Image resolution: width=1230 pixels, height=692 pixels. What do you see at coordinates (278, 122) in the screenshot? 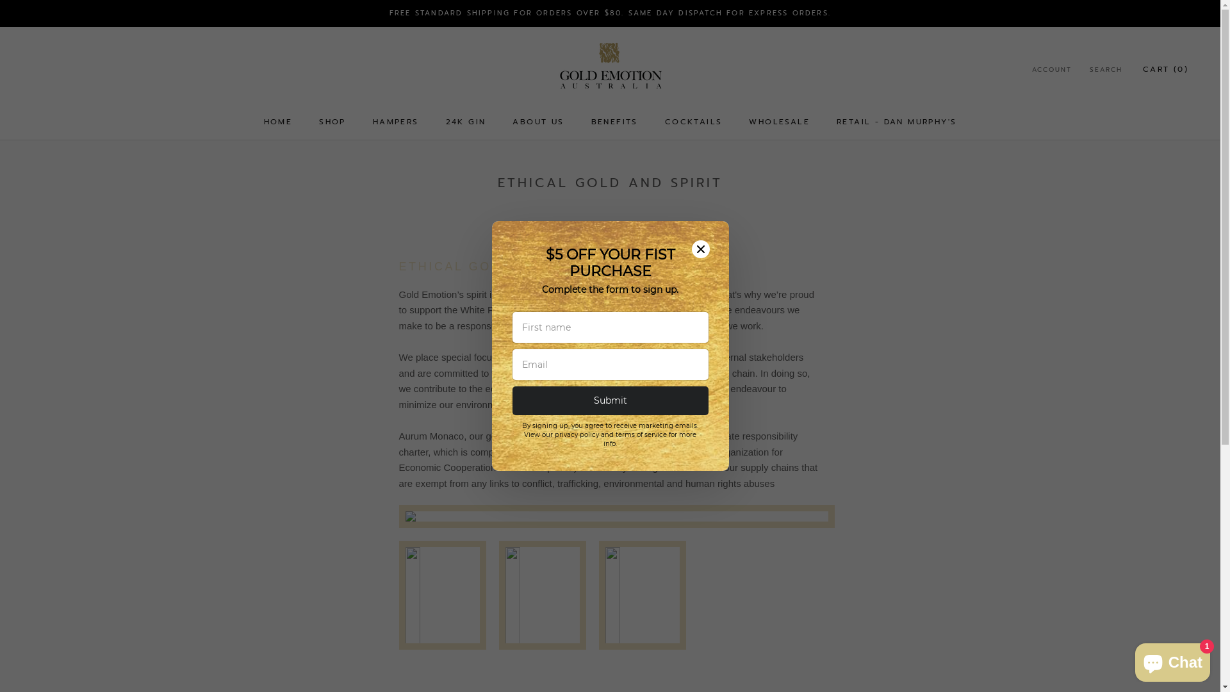
I see `HOME
HOME` at bounding box center [278, 122].